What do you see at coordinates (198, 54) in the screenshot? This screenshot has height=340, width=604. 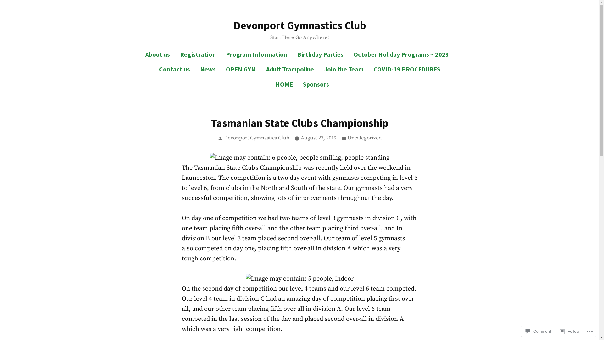 I see `Registration` at bounding box center [198, 54].